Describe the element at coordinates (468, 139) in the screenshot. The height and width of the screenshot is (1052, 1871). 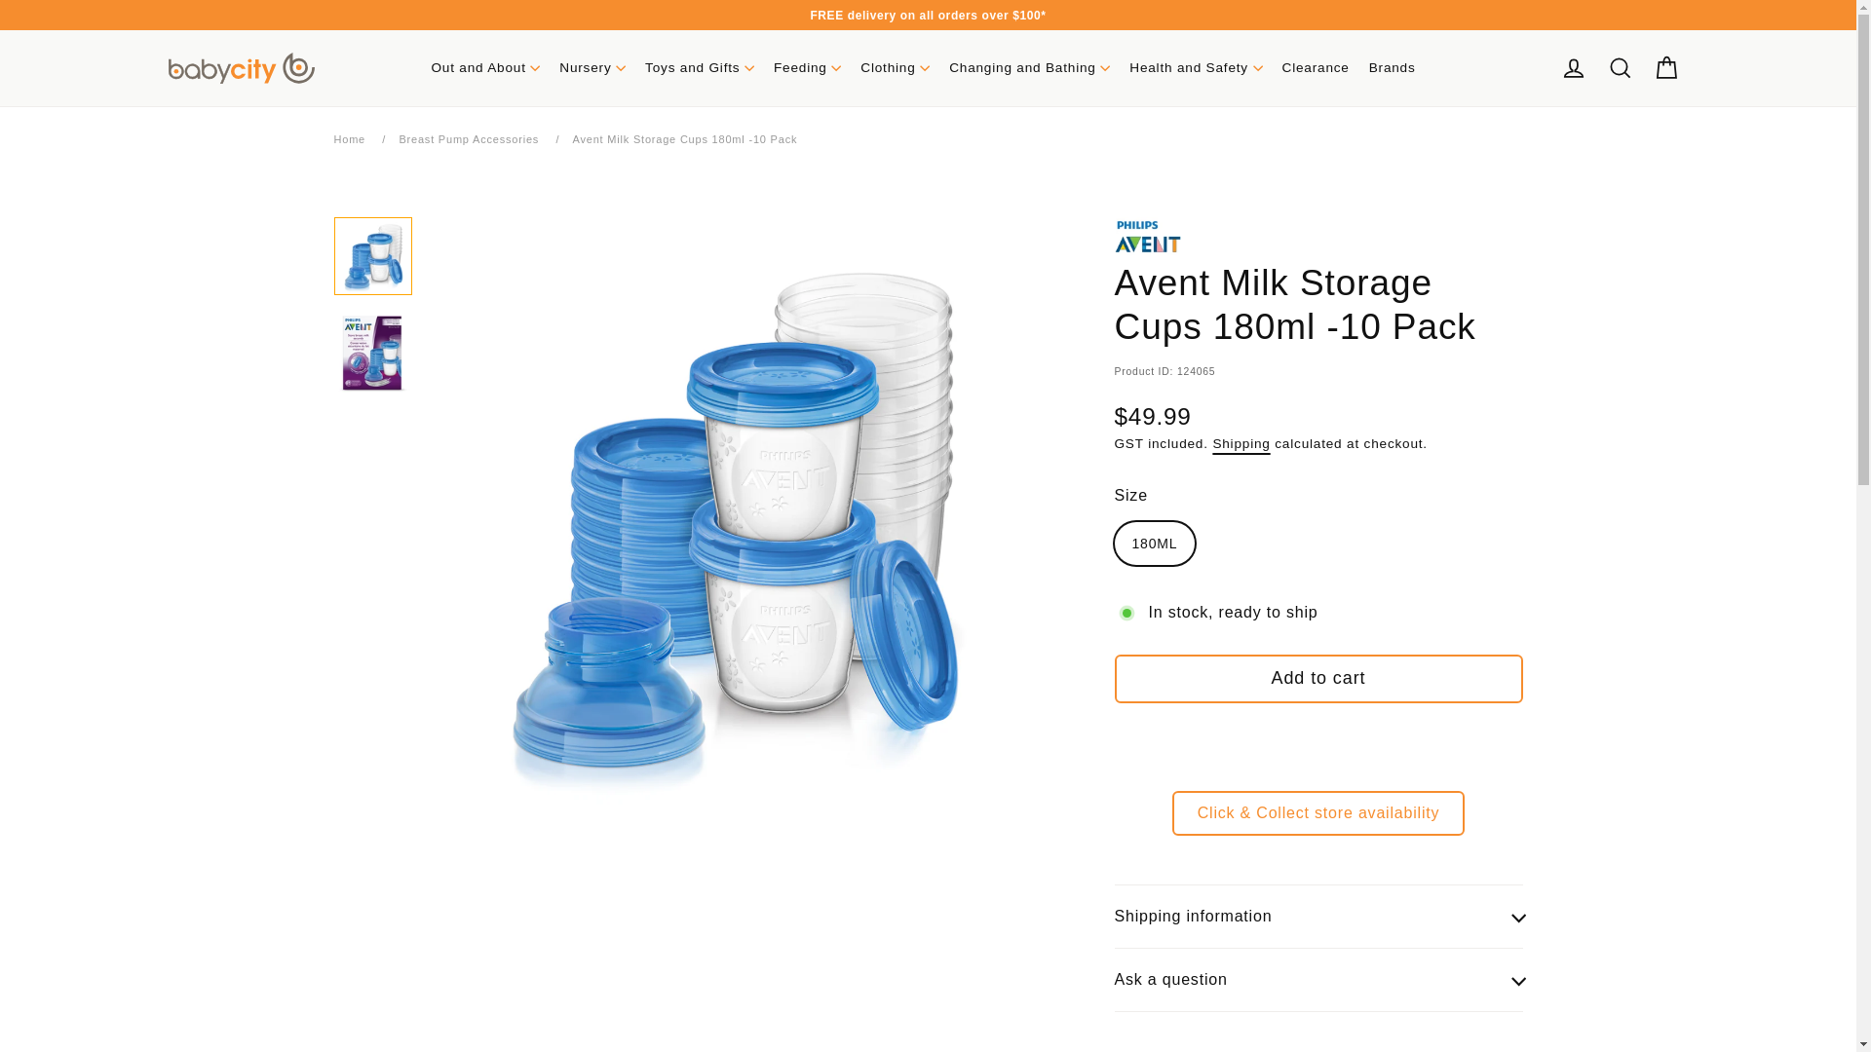
I see `Breast Pump Accessories` at that location.